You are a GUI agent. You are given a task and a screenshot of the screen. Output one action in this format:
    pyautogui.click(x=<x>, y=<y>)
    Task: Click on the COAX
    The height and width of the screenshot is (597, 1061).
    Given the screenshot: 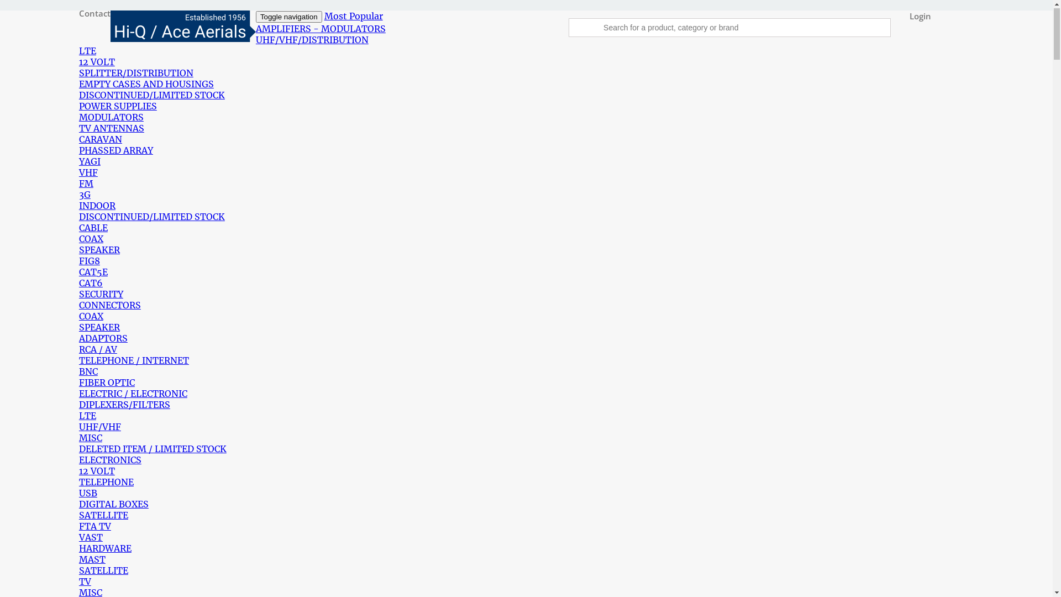 What is the action you would take?
    pyautogui.click(x=91, y=239)
    